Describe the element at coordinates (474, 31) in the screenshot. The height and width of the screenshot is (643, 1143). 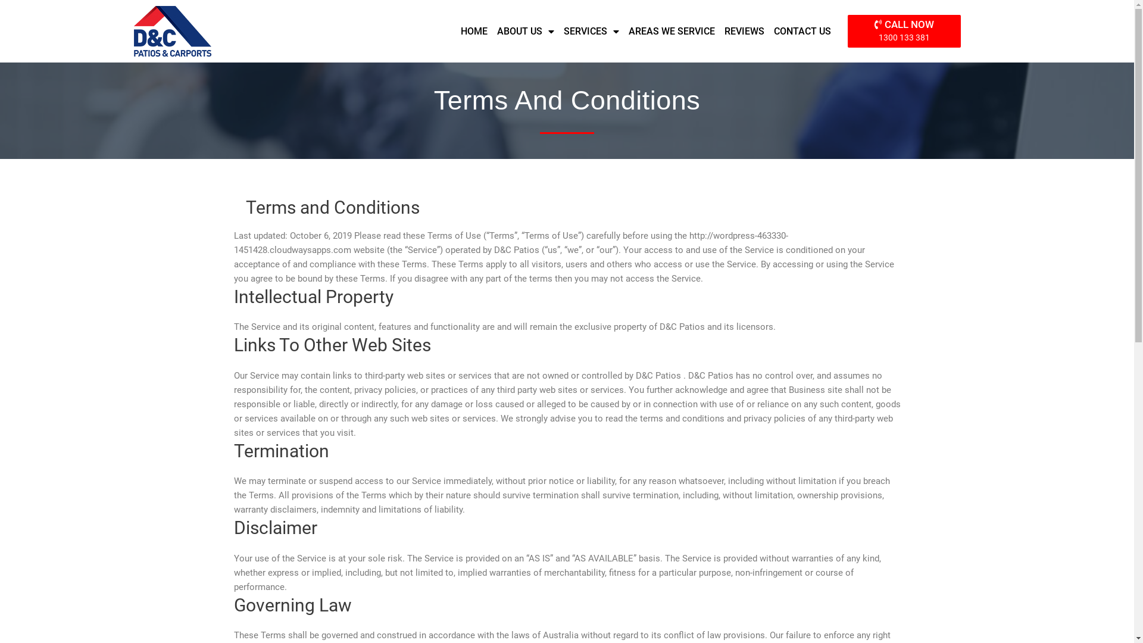
I see `HOME` at that location.